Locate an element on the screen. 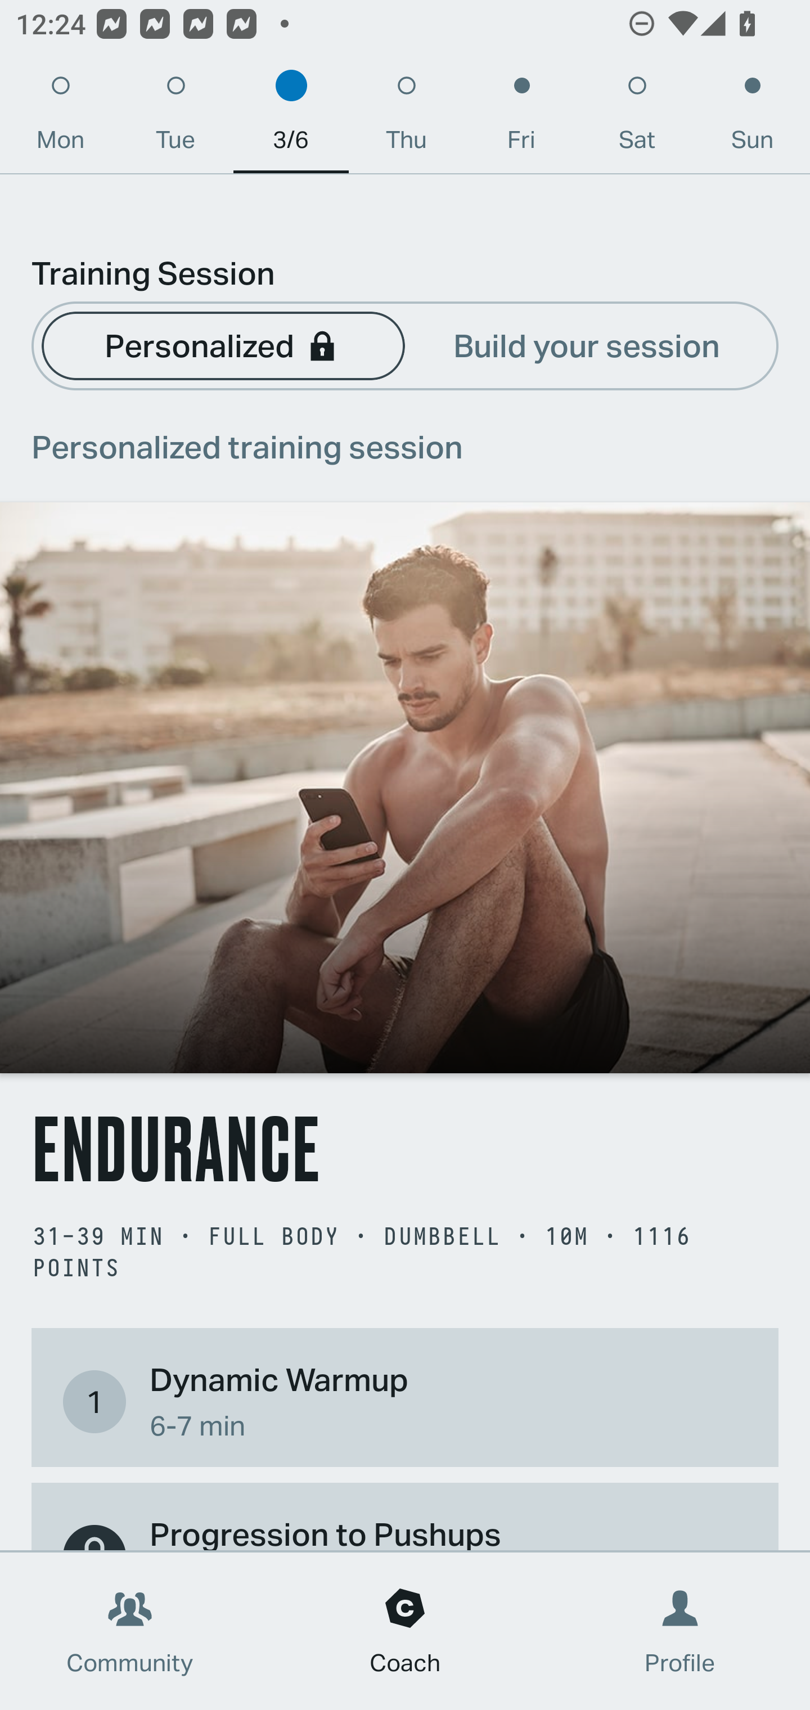 The height and width of the screenshot is (1710, 810). Tue is located at coordinates (175, 118).